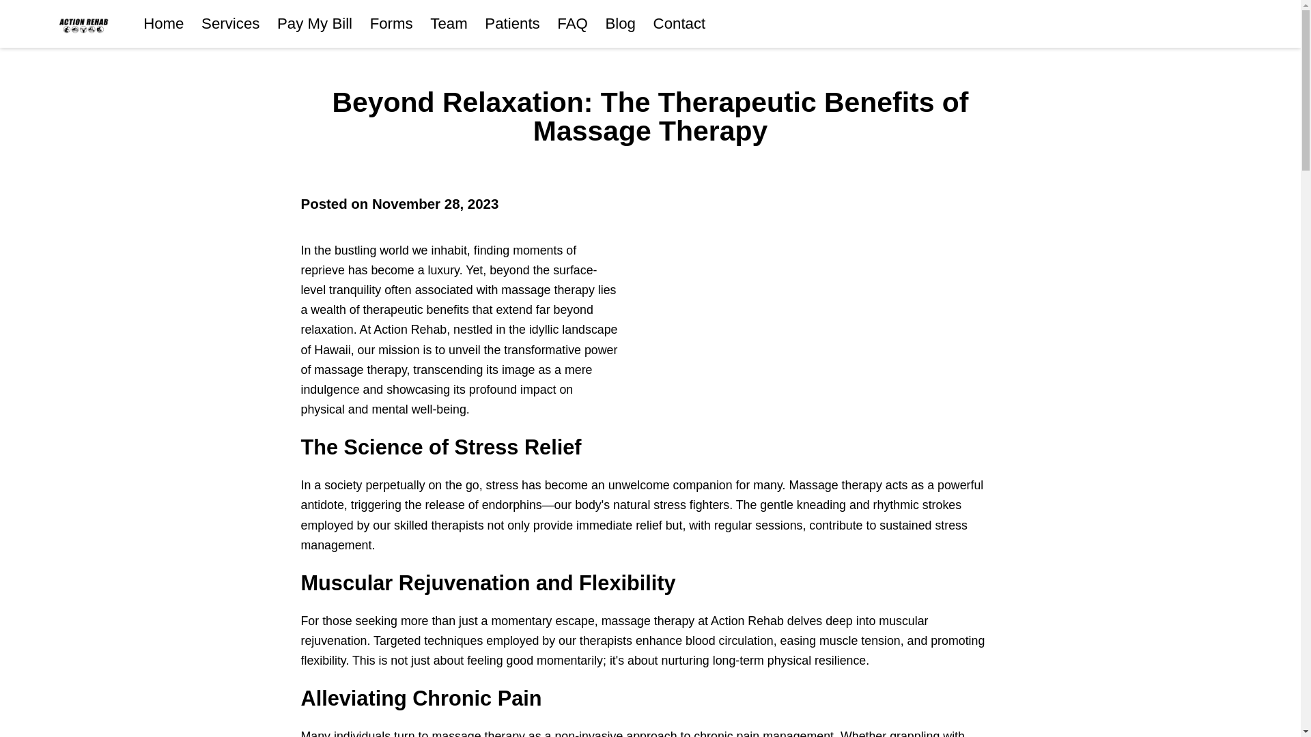  Describe the element at coordinates (314, 23) in the screenshot. I see `Pay My Bill` at that location.